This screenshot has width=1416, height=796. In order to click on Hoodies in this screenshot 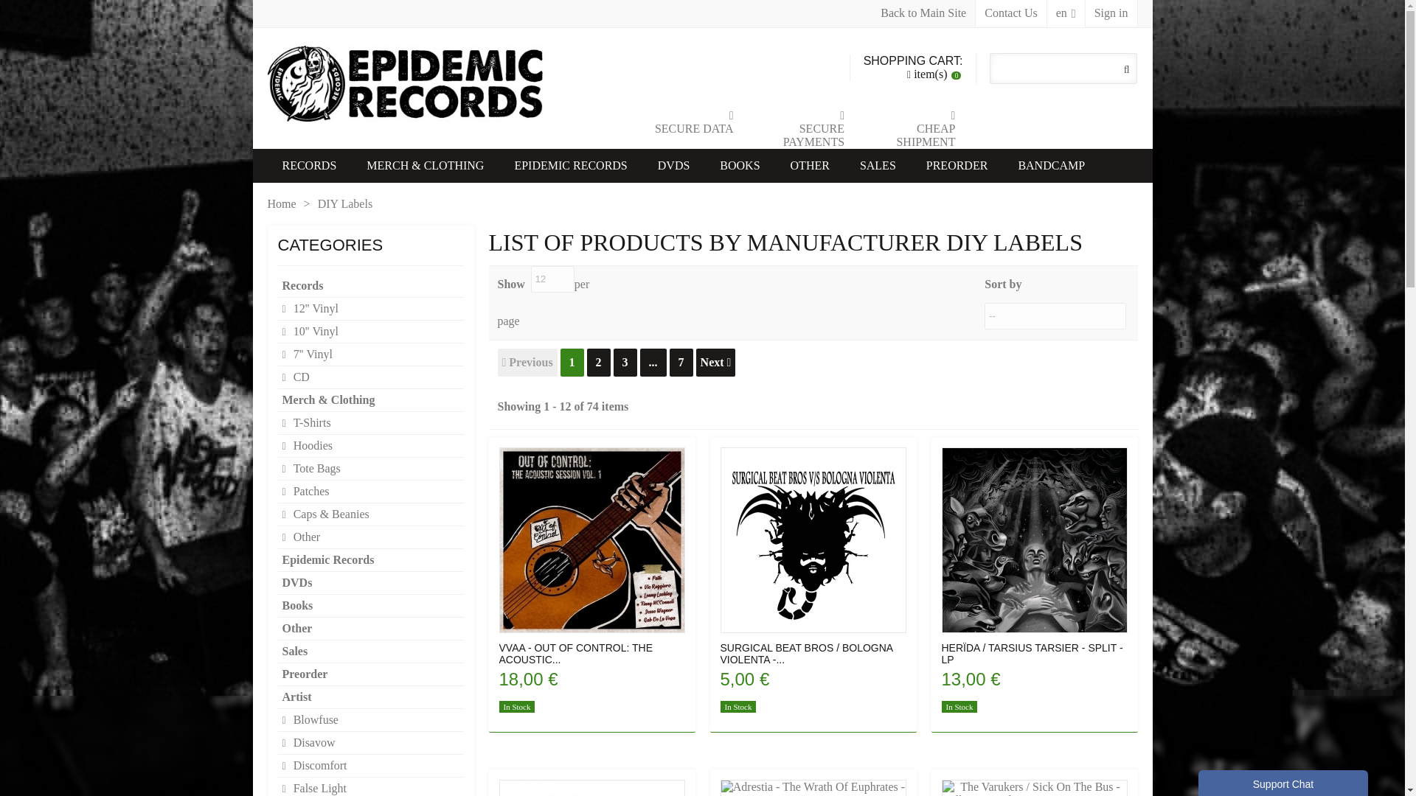, I will do `click(370, 446)`.